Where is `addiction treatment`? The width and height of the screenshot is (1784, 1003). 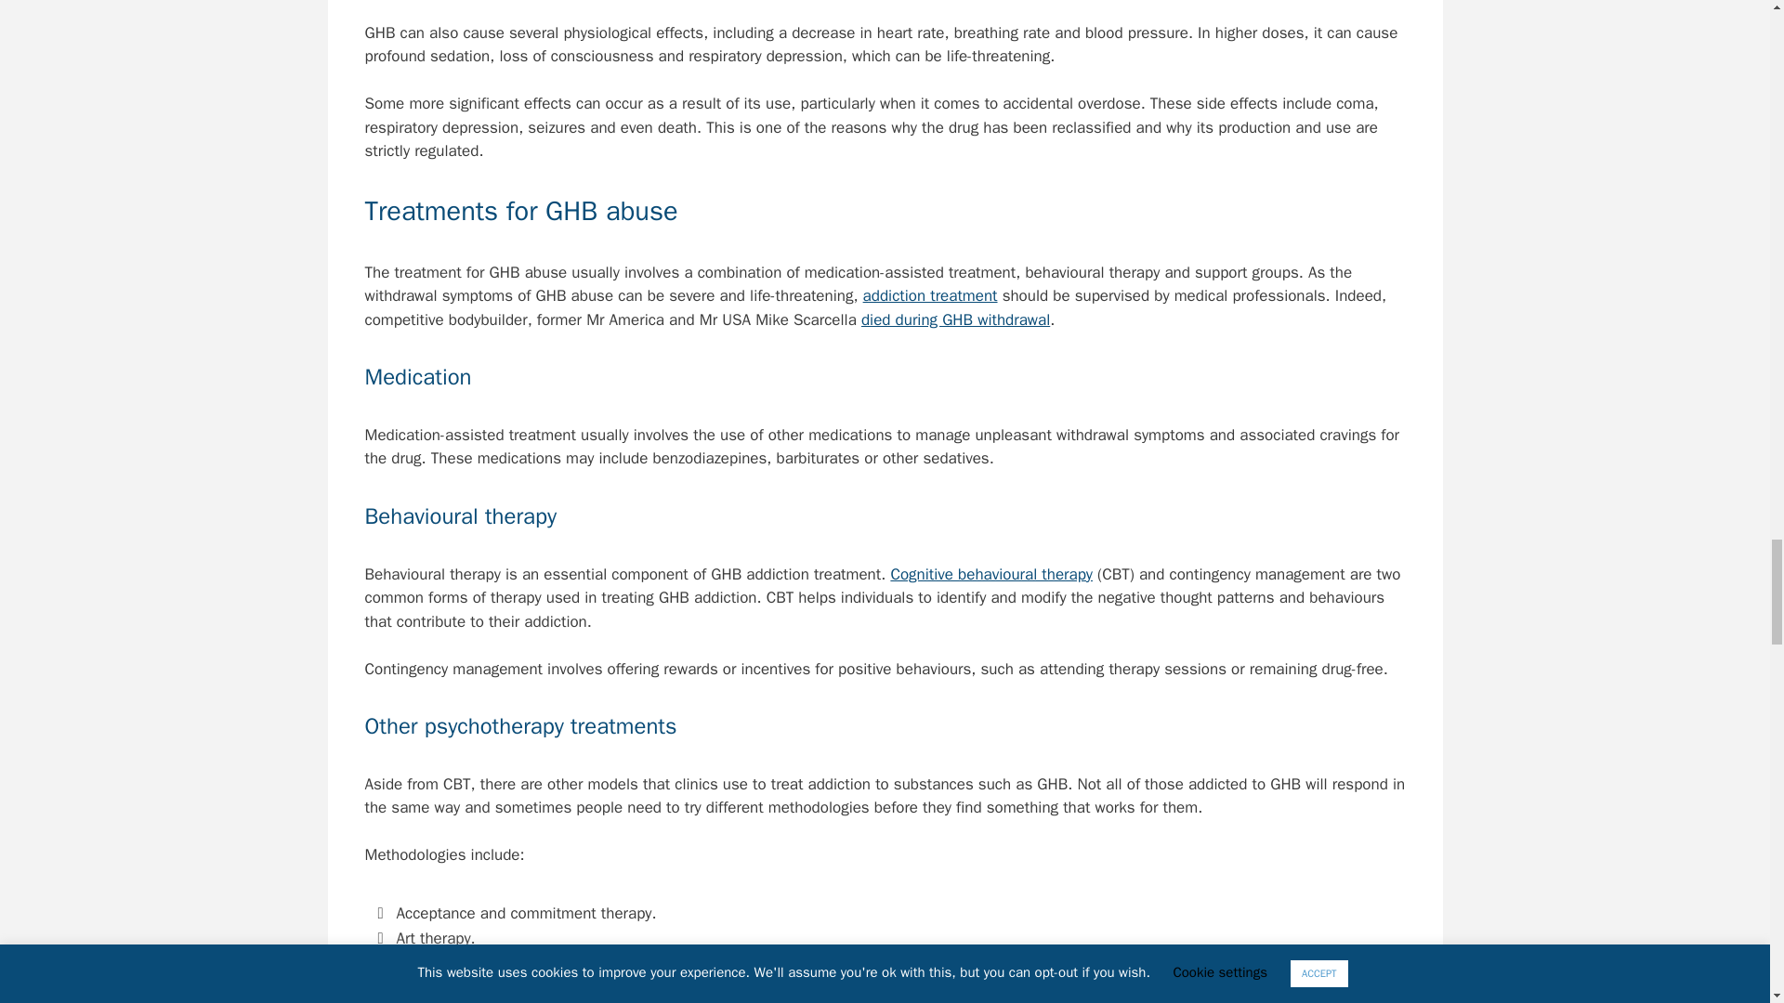
addiction treatment is located at coordinates (930, 295).